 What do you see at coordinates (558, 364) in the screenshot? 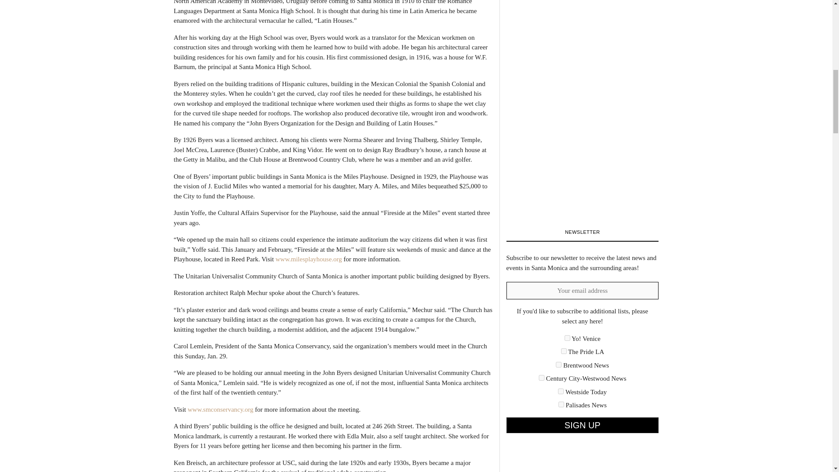
I see `382281a661` at bounding box center [558, 364].